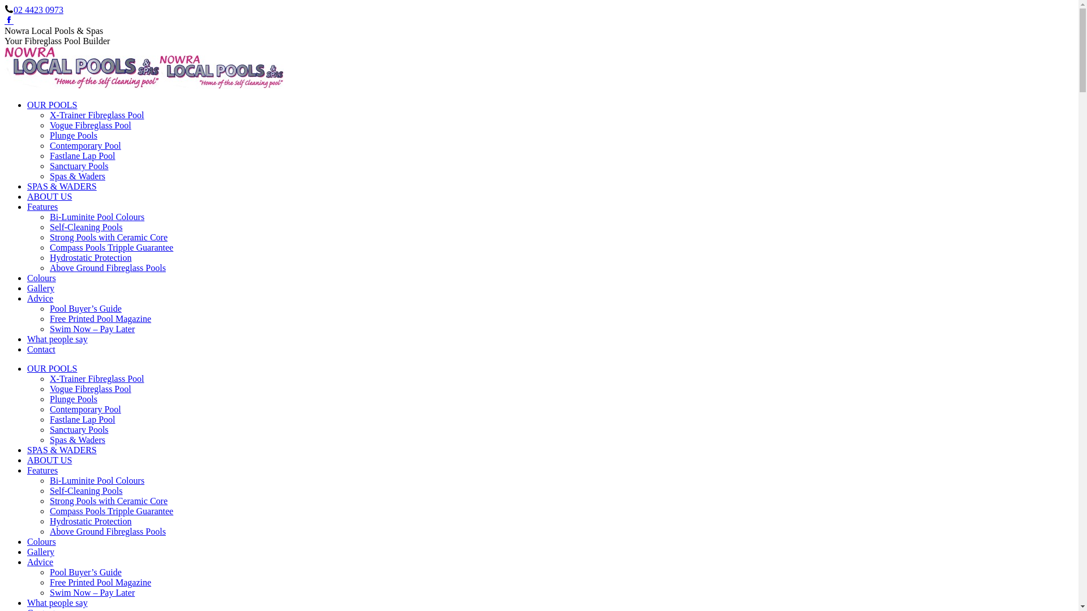 Image resolution: width=1087 pixels, height=611 pixels. I want to click on SPAS & WADERS, so click(62, 450).